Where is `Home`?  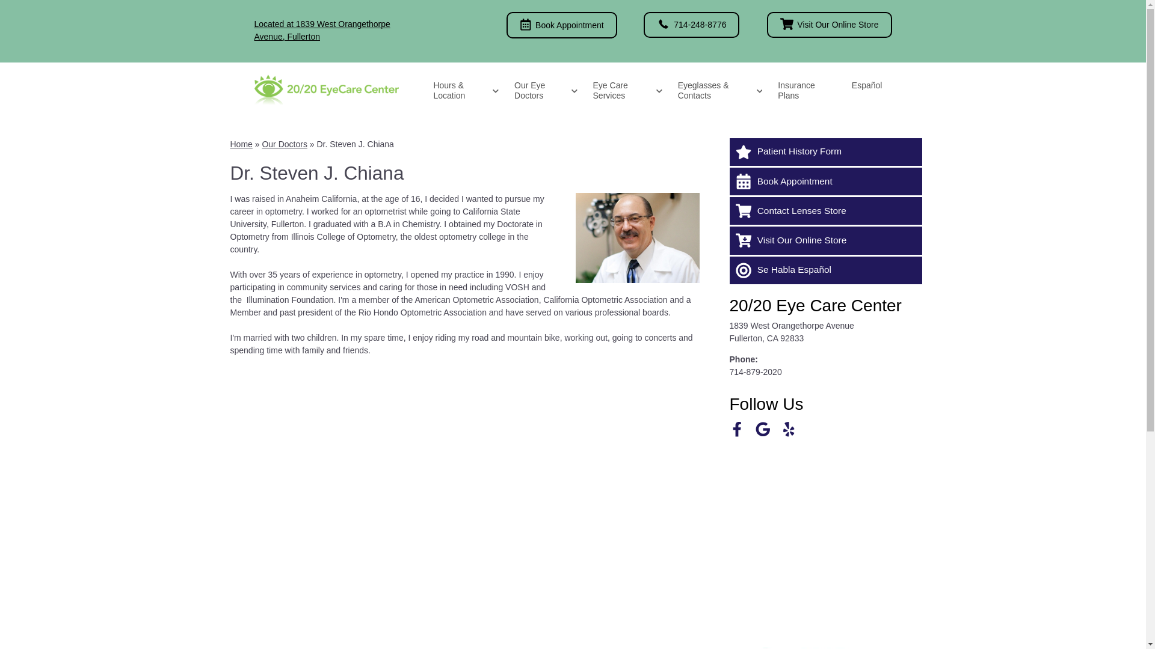
Home is located at coordinates (241, 144).